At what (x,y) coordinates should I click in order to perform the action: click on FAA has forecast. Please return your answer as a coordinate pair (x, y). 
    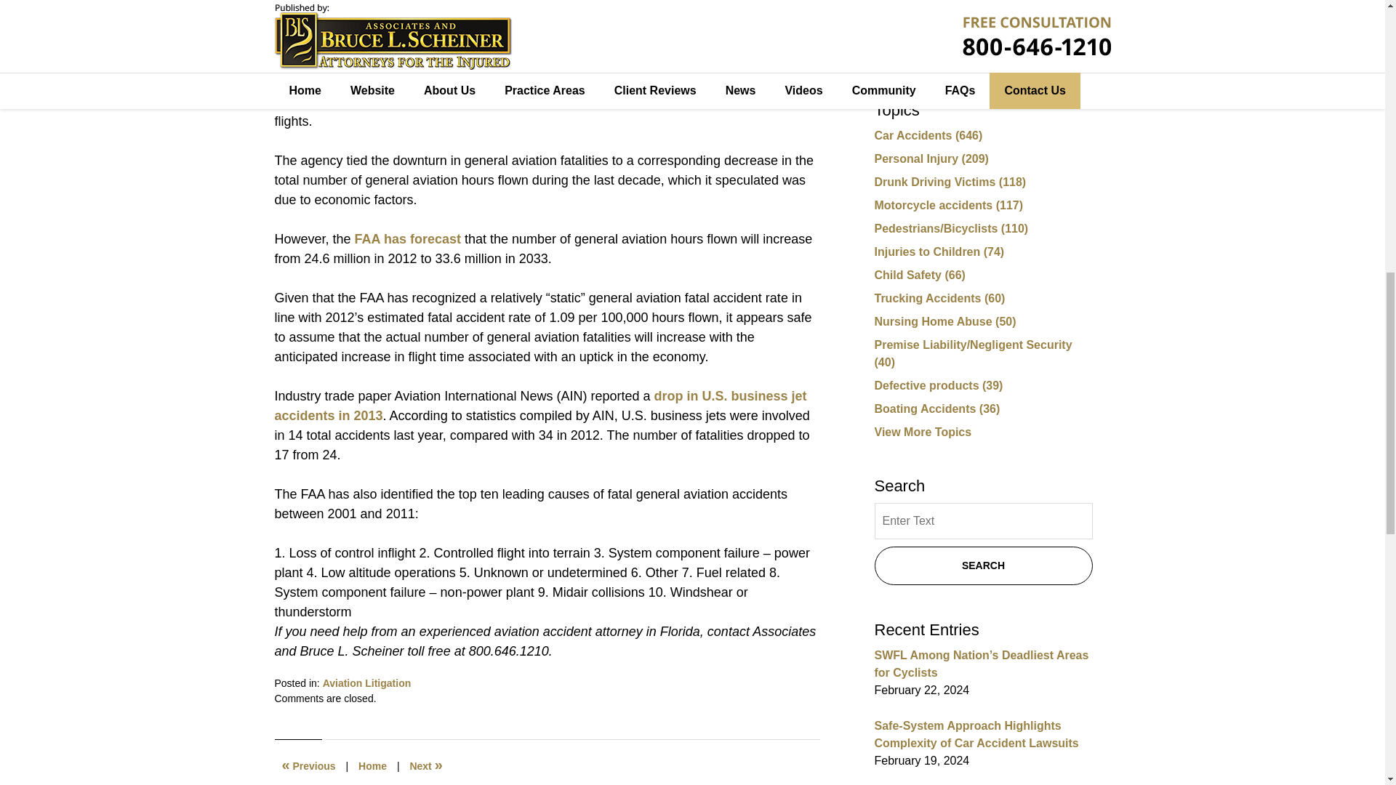
    Looking at the image, I should click on (407, 238).